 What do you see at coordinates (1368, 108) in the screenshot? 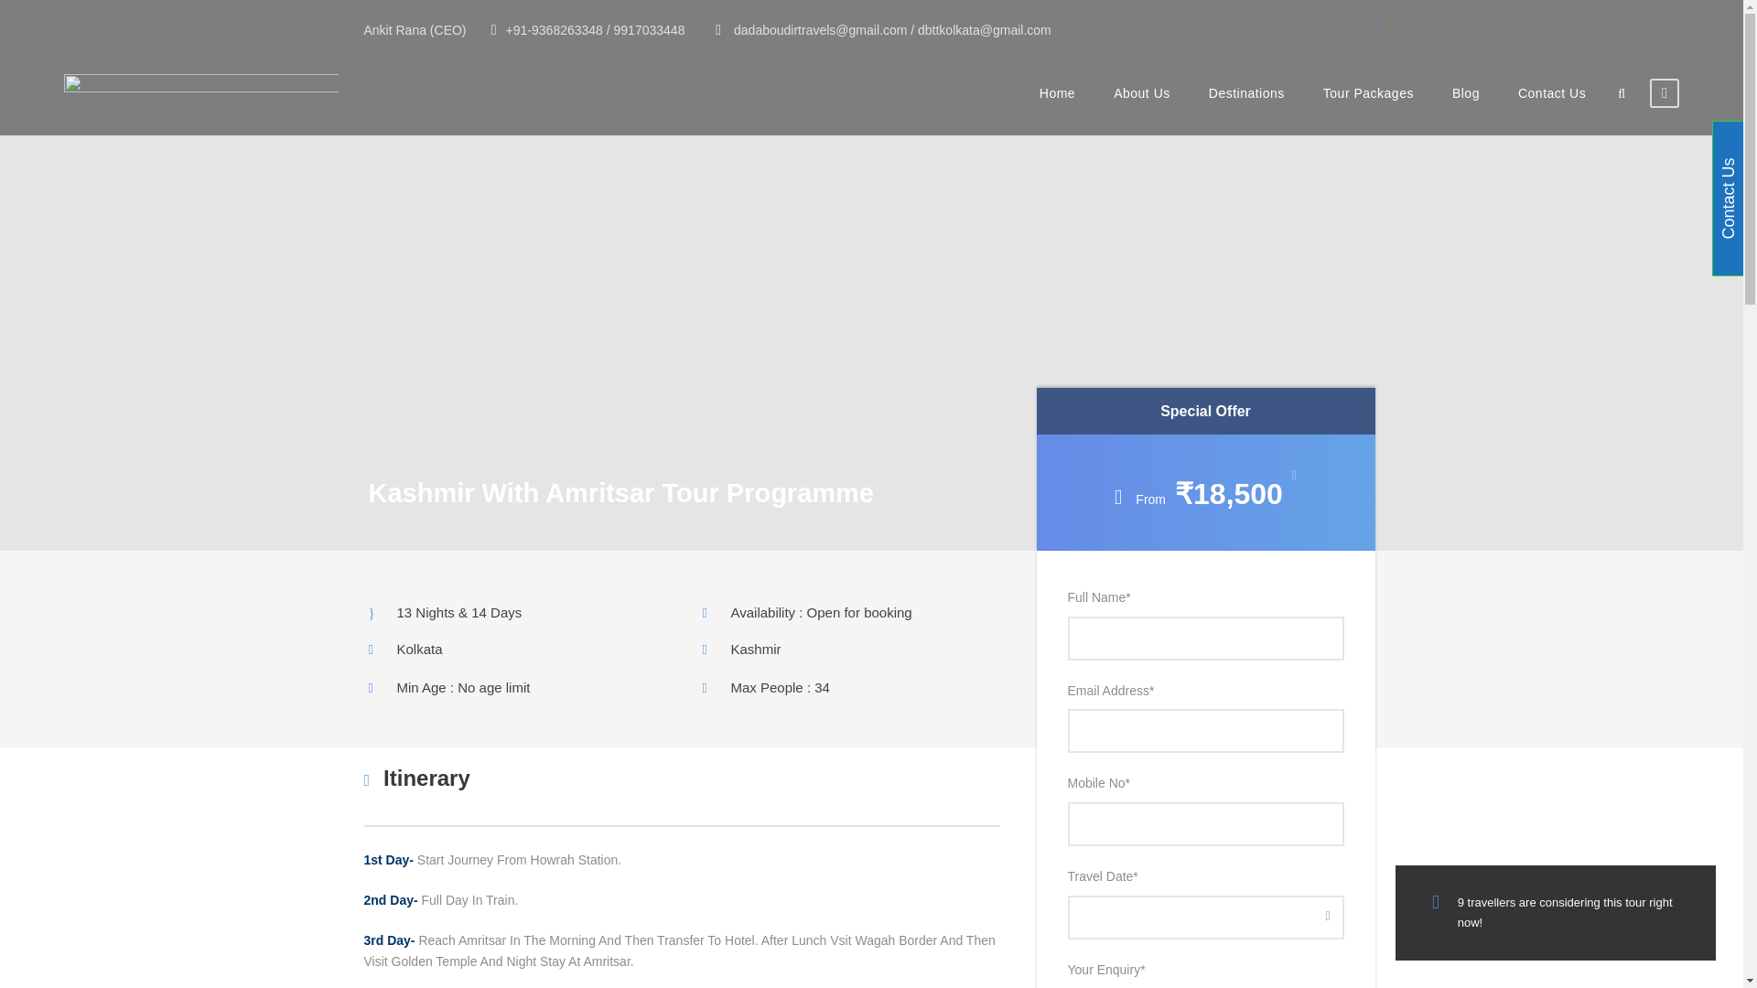
I see `Tour Packages` at bounding box center [1368, 108].